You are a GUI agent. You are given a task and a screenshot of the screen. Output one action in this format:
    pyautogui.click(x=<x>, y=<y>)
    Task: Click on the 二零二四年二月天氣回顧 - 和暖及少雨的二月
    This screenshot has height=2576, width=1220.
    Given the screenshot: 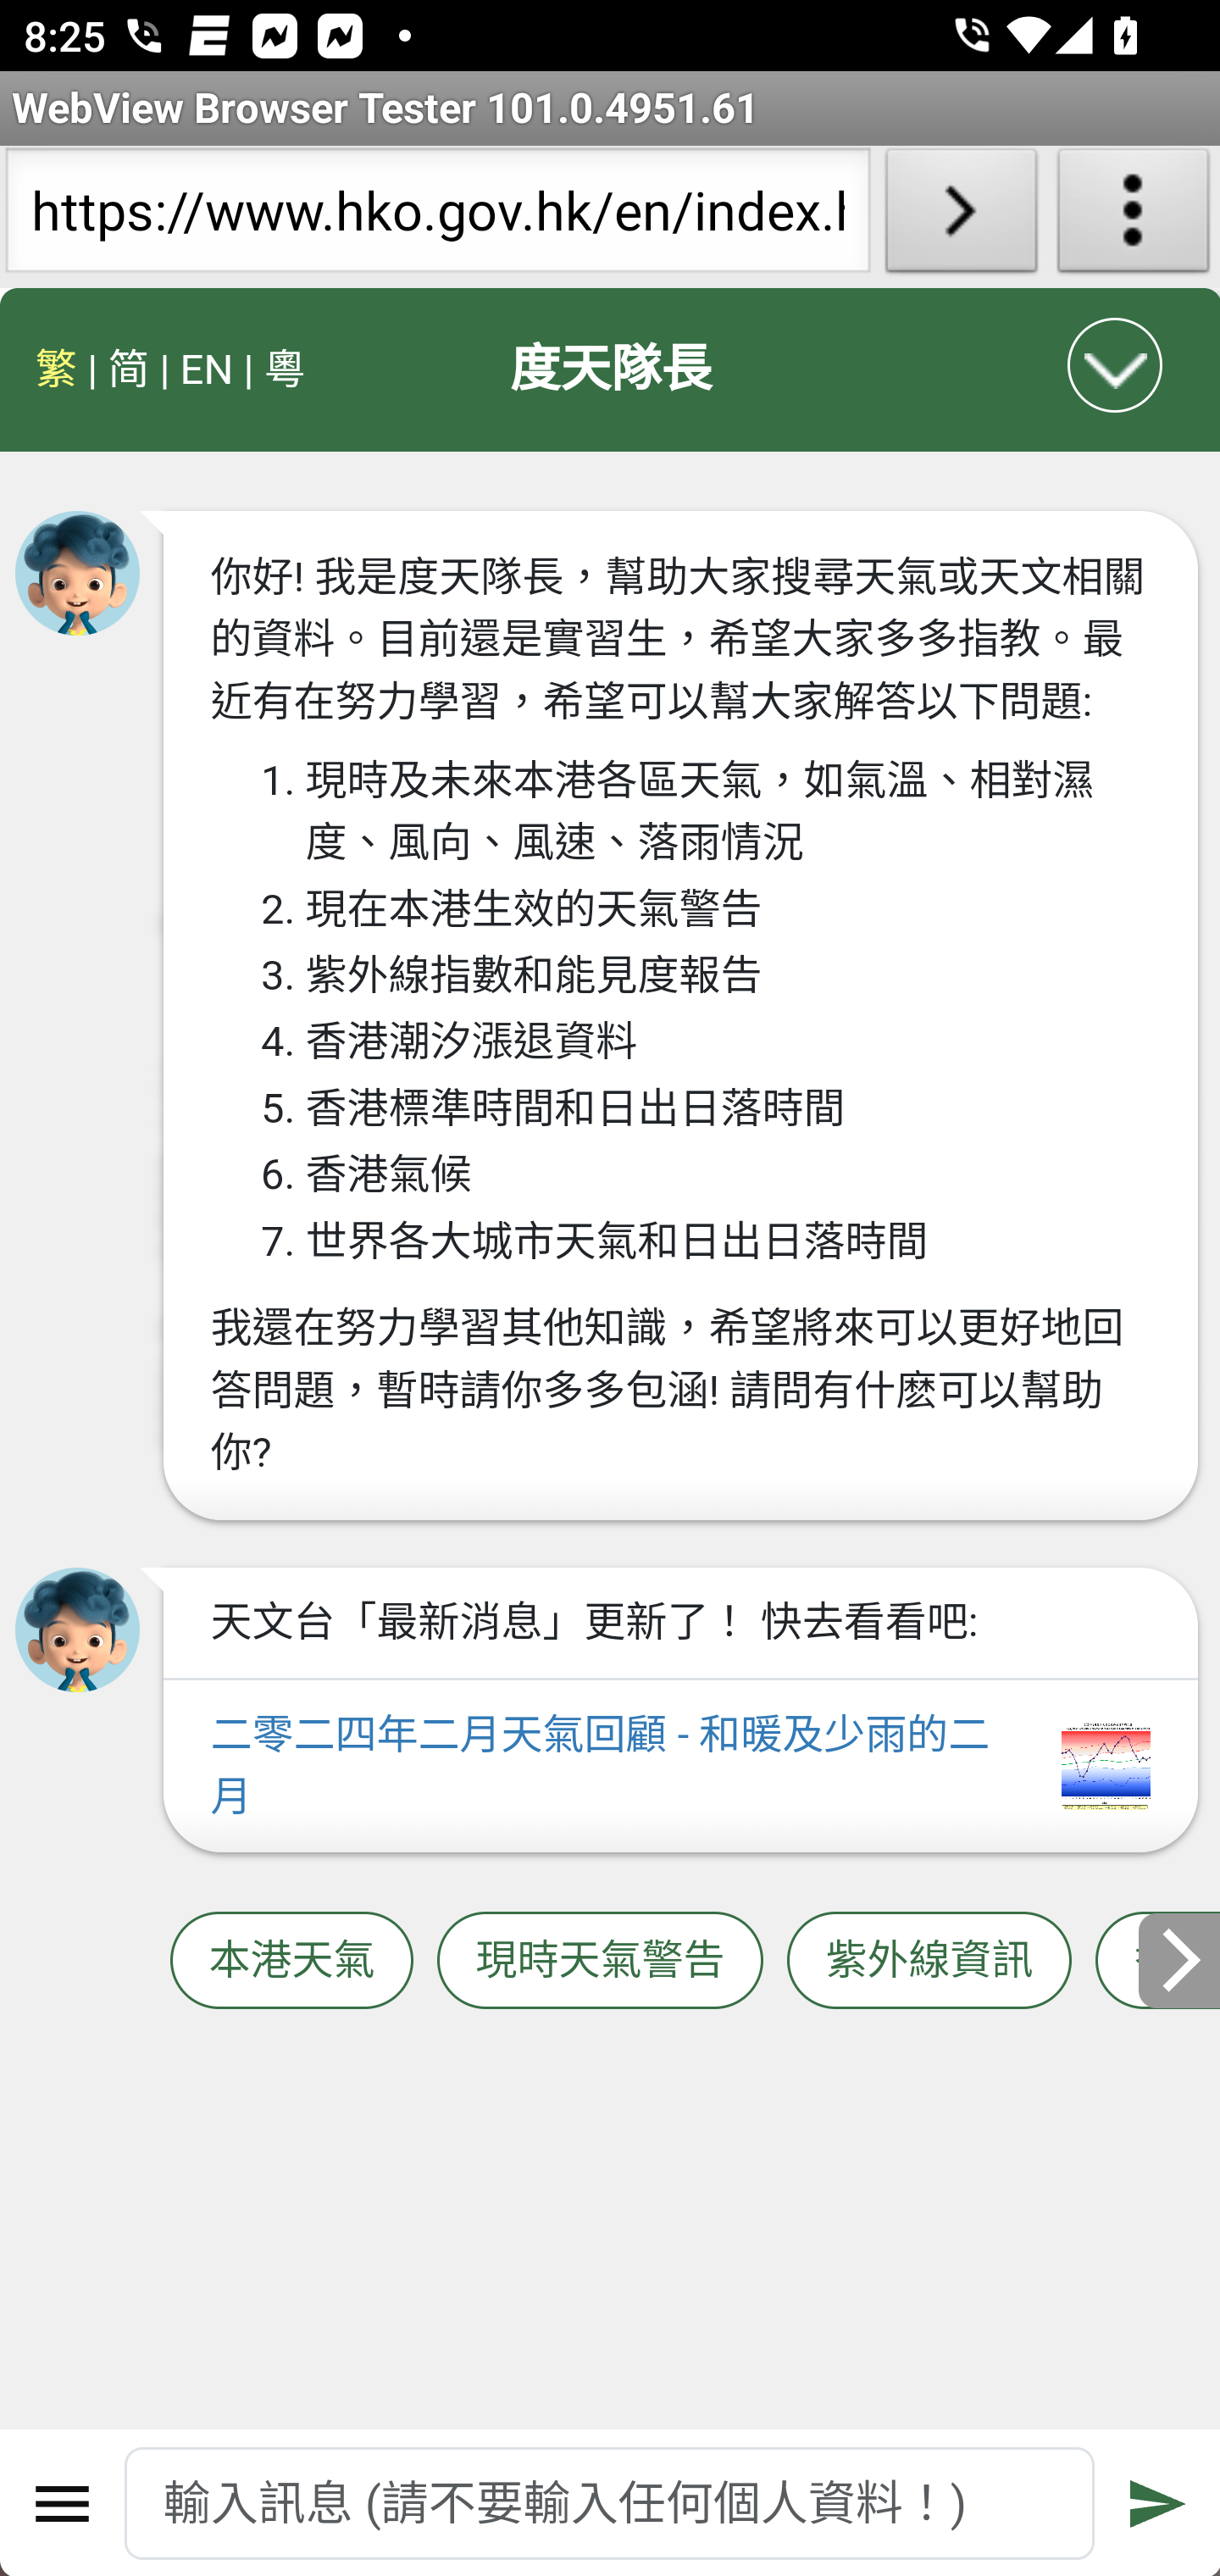 What is the action you would take?
    pyautogui.click(x=679, y=1767)
    